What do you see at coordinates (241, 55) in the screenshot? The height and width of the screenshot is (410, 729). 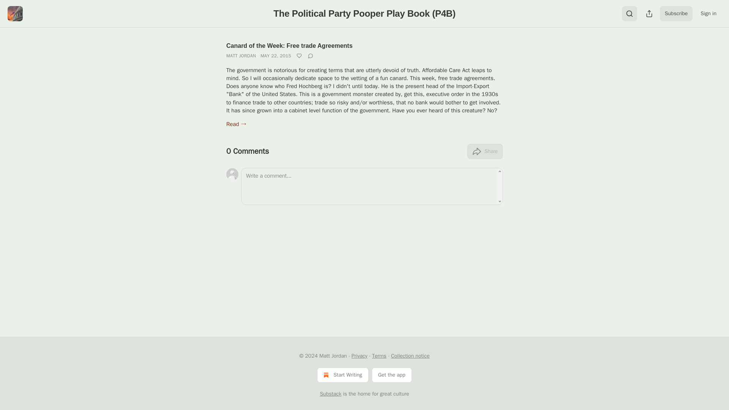 I see `MATT JORDAN` at bounding box center [241, 55].